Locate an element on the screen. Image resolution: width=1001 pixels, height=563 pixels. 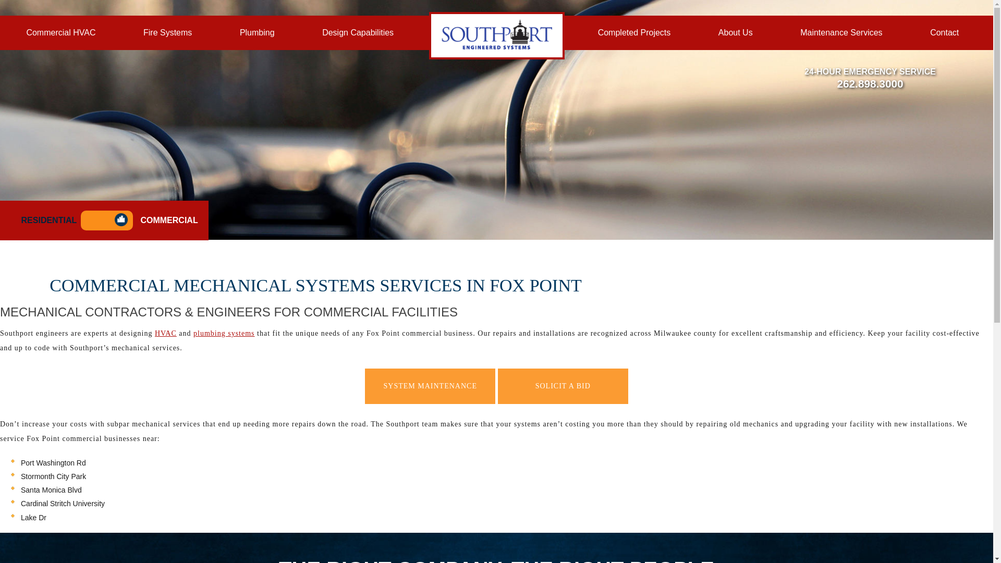
Southport Engineered Systems past construction projects is located at coordinates (634, 33).